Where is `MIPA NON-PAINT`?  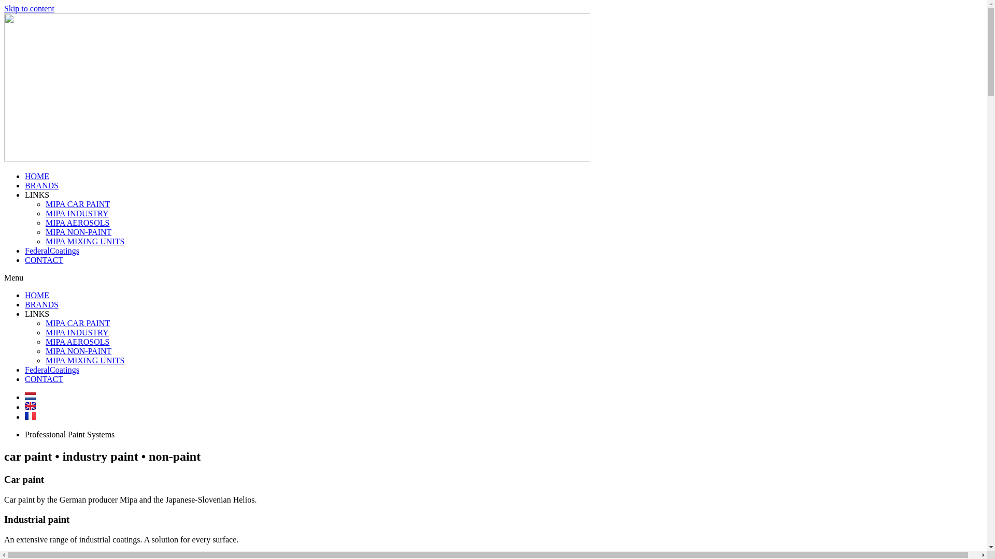
MIPA NON-PAINT is located at coordinates (79, 232).